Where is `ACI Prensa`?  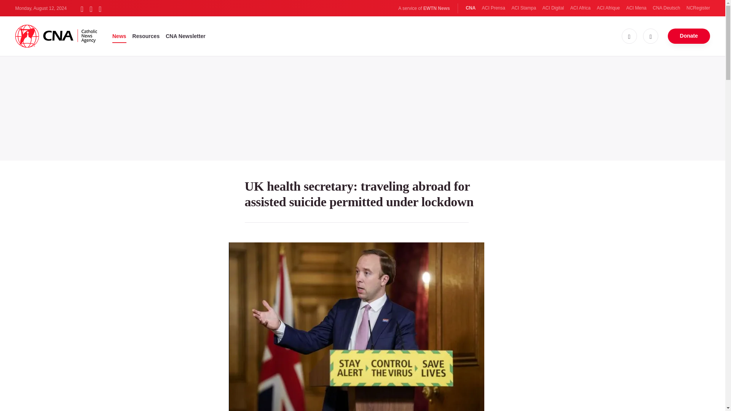 ACI Prensa is located at coordinates (493, 8).